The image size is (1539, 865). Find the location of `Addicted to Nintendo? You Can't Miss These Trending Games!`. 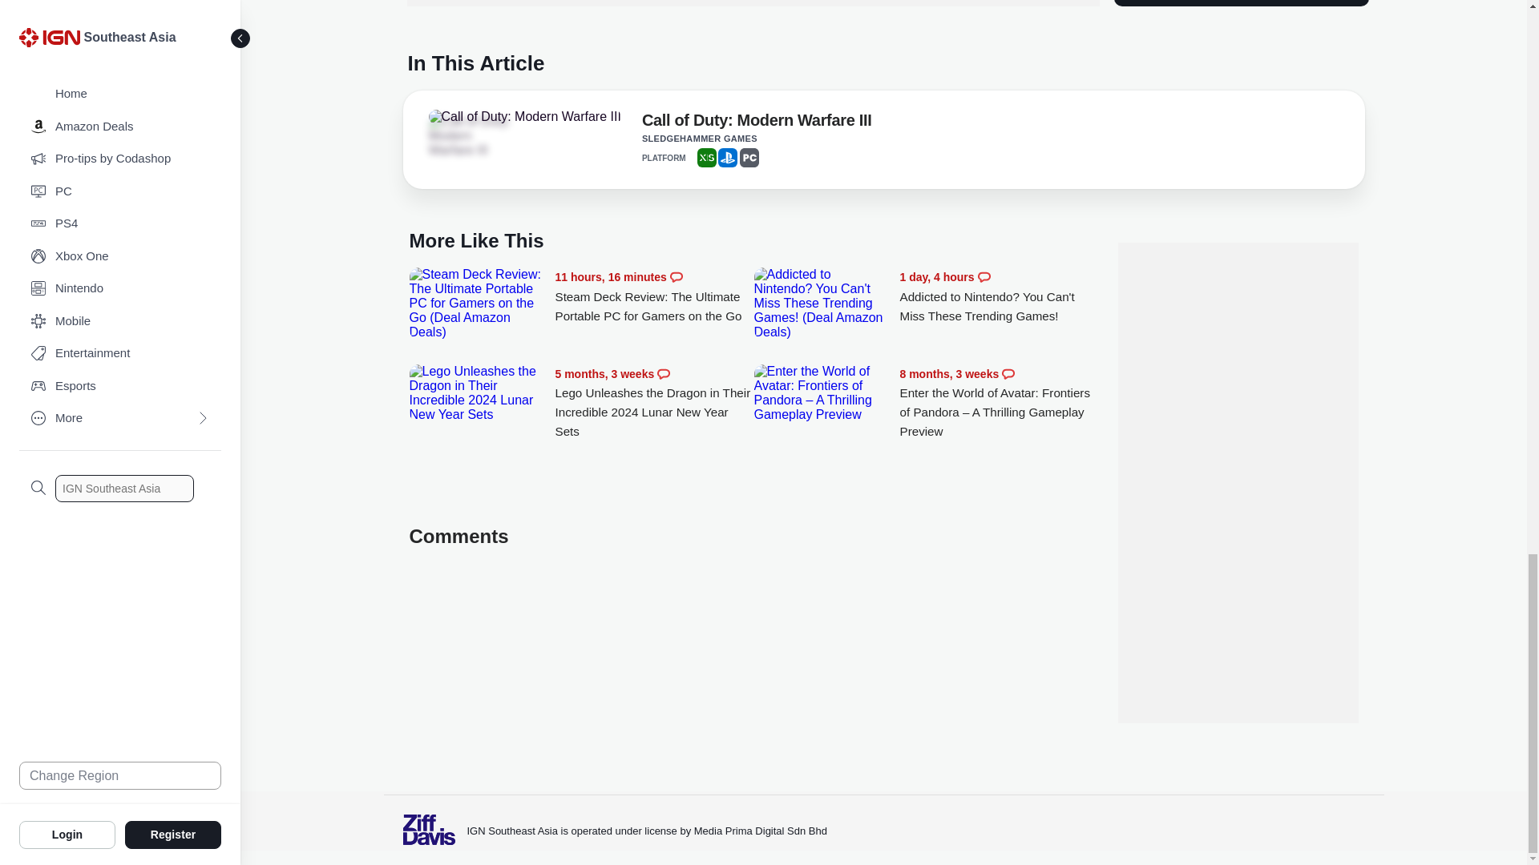

Addicted to Nintendo? You Can't Miss These Trending Games! is located at coordinates (999, 296).